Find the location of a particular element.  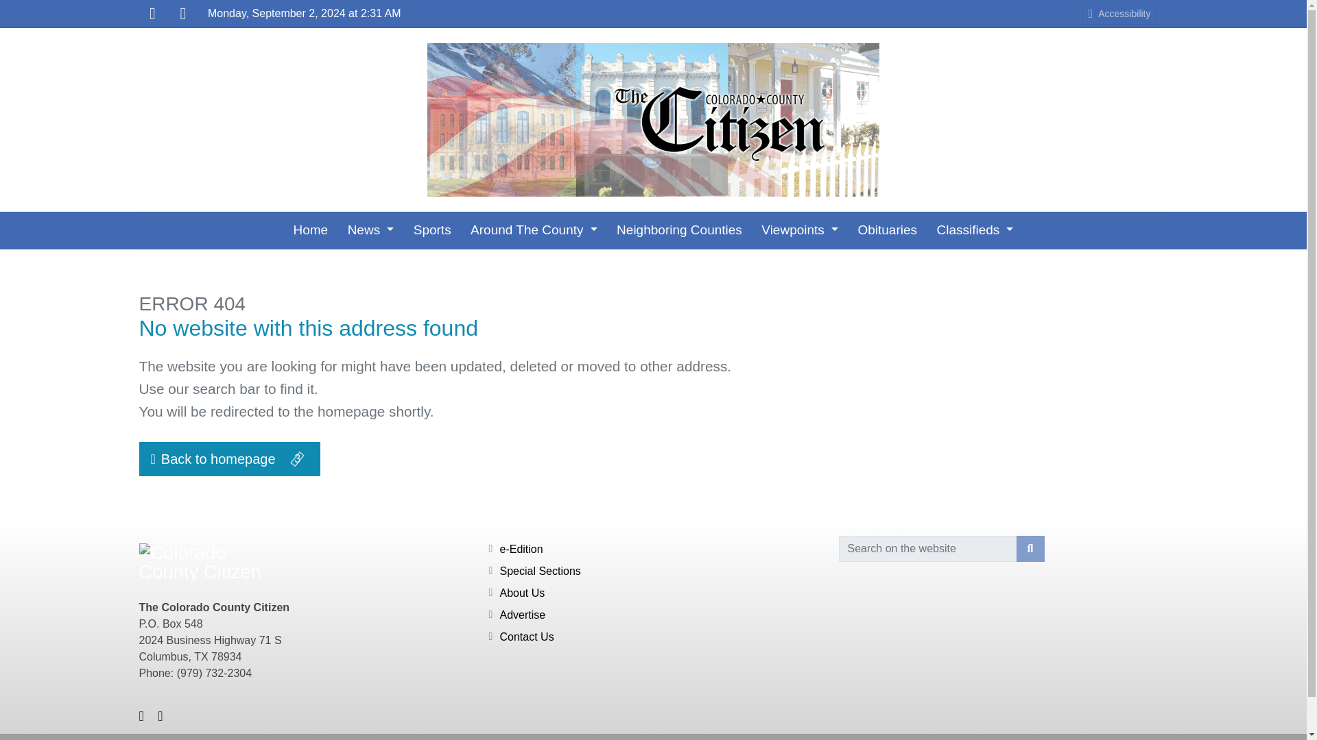

About Us is located at coordinates (521, 593).